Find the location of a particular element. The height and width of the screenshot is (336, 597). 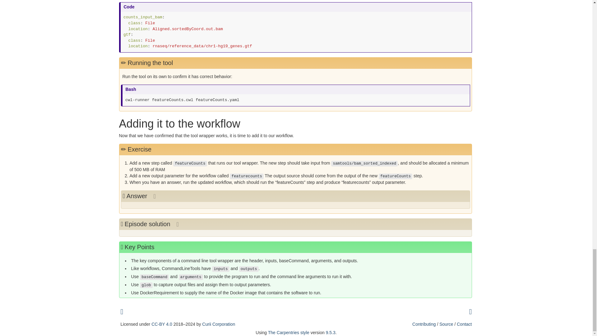

Contact is located at coordinates (464, 324).